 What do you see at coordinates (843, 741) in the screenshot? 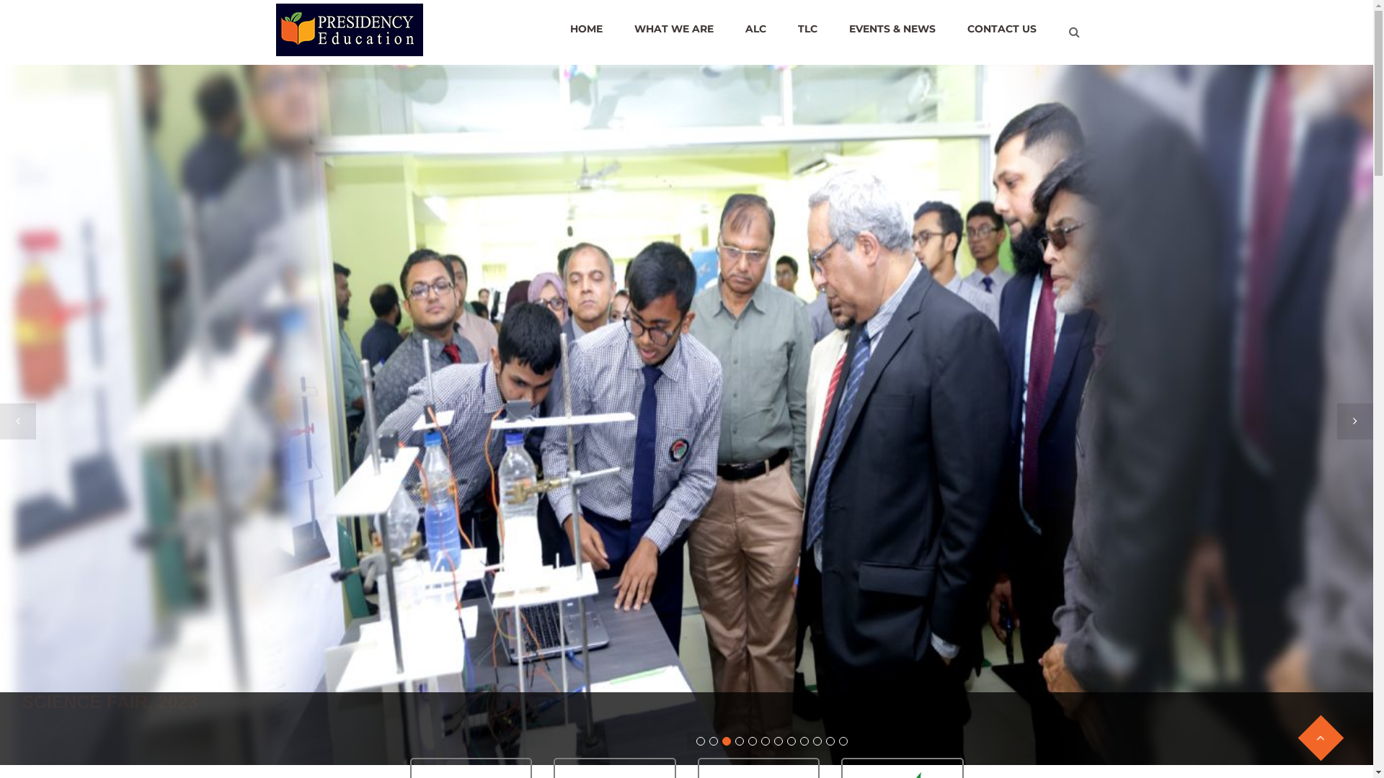
I see `12` at bounding box center [843, 741].